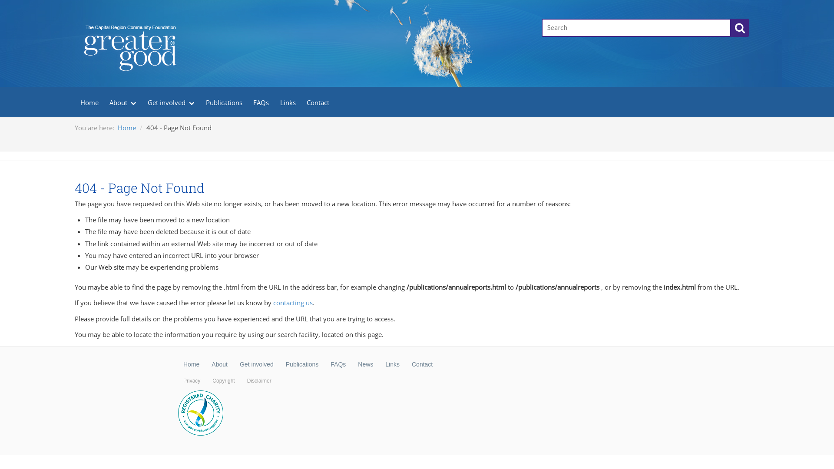  Describe the element at coordinates (393, 364) in the screenshot. I see `Links` at that location.